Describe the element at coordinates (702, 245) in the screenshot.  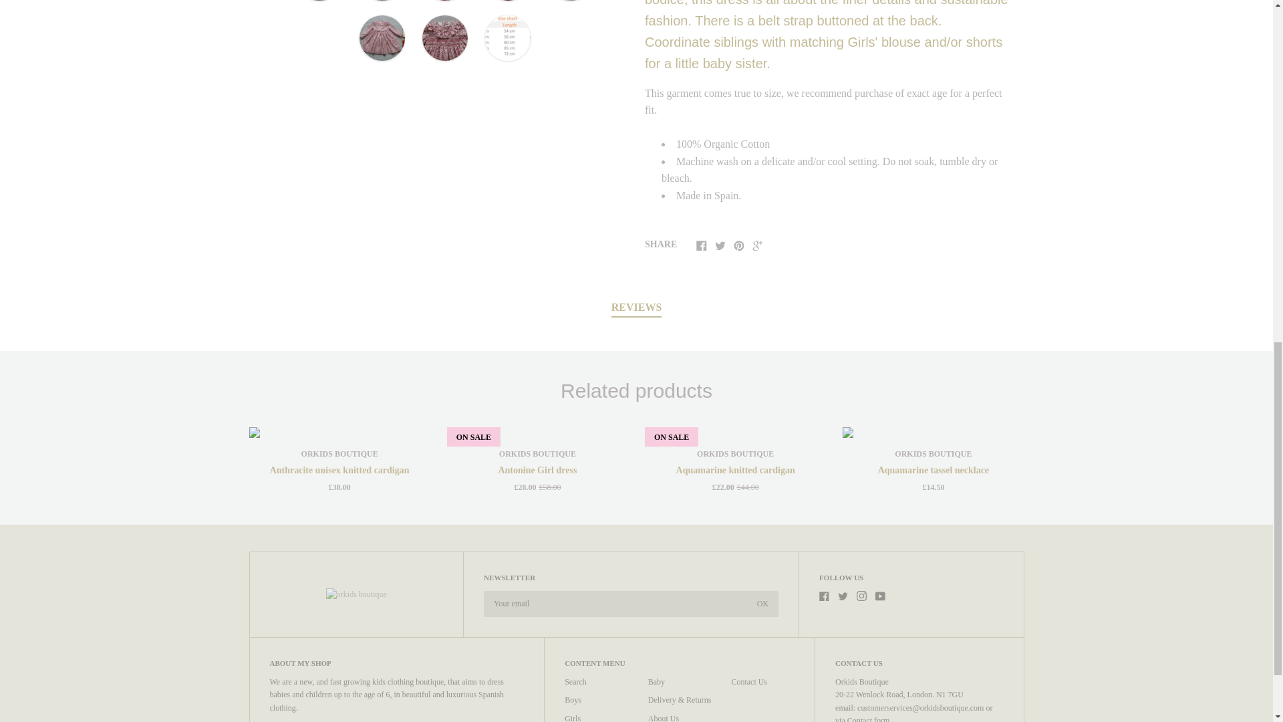
I see `Facebook` at that location.